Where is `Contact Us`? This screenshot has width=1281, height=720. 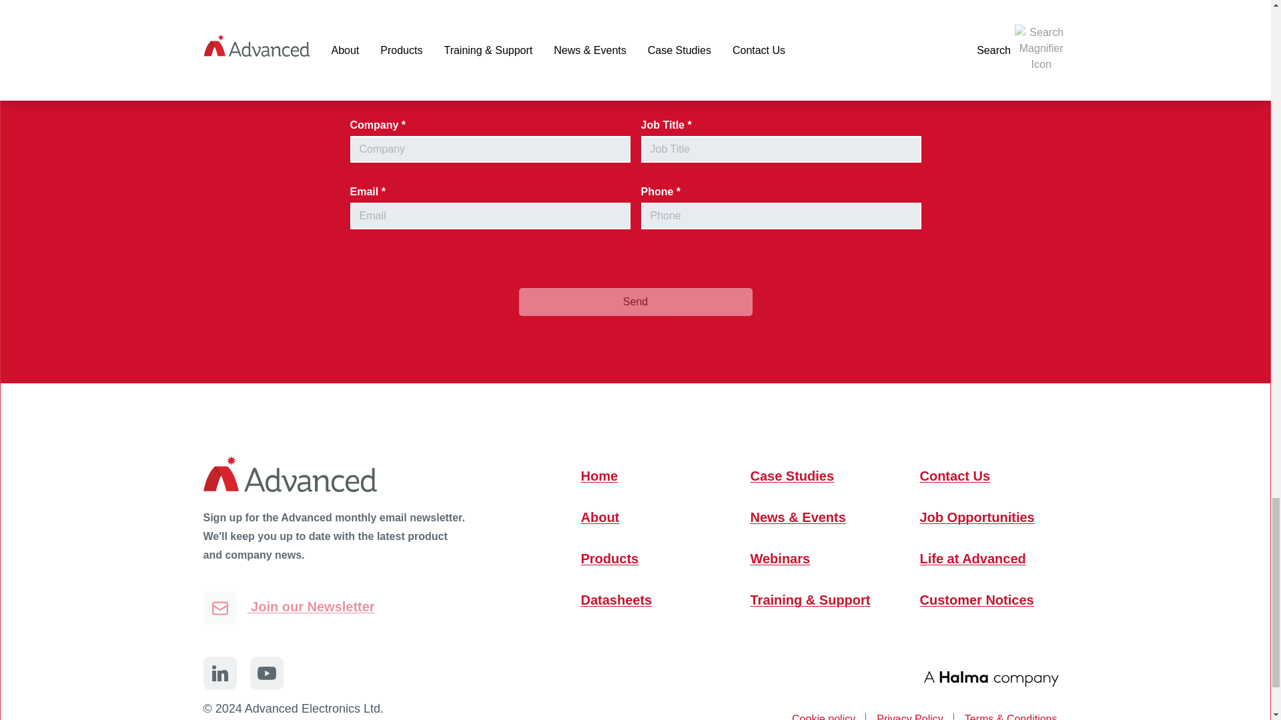 Contact Us is located at coordinates (987, 476).